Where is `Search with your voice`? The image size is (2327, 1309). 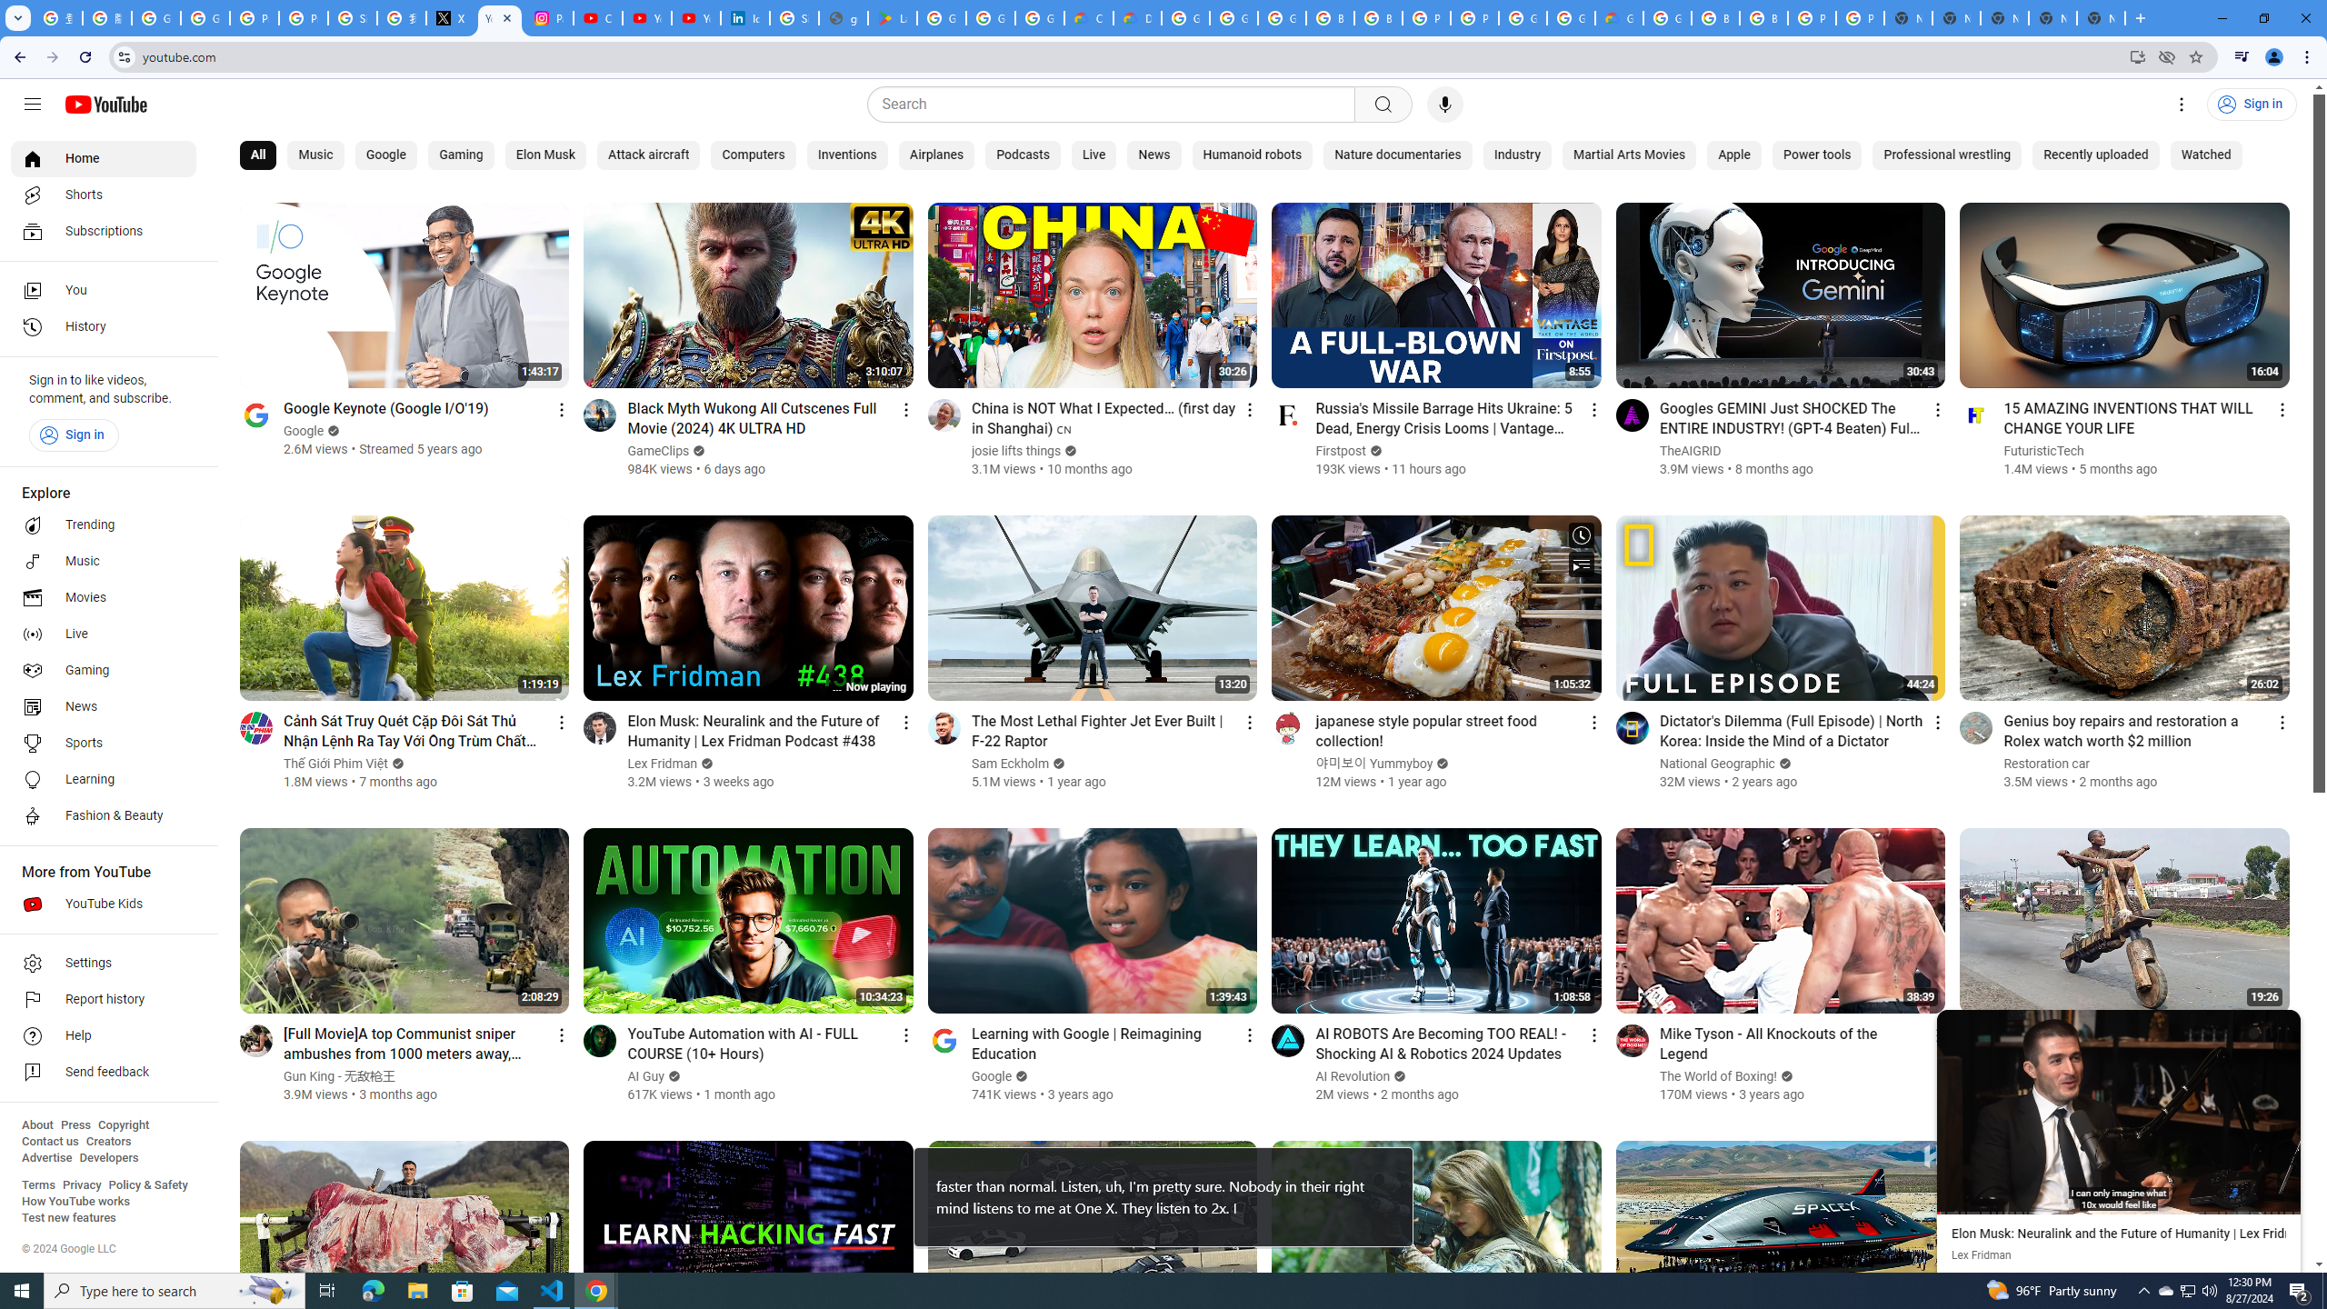 Search with your voice is located at coordinates (1445, 105).